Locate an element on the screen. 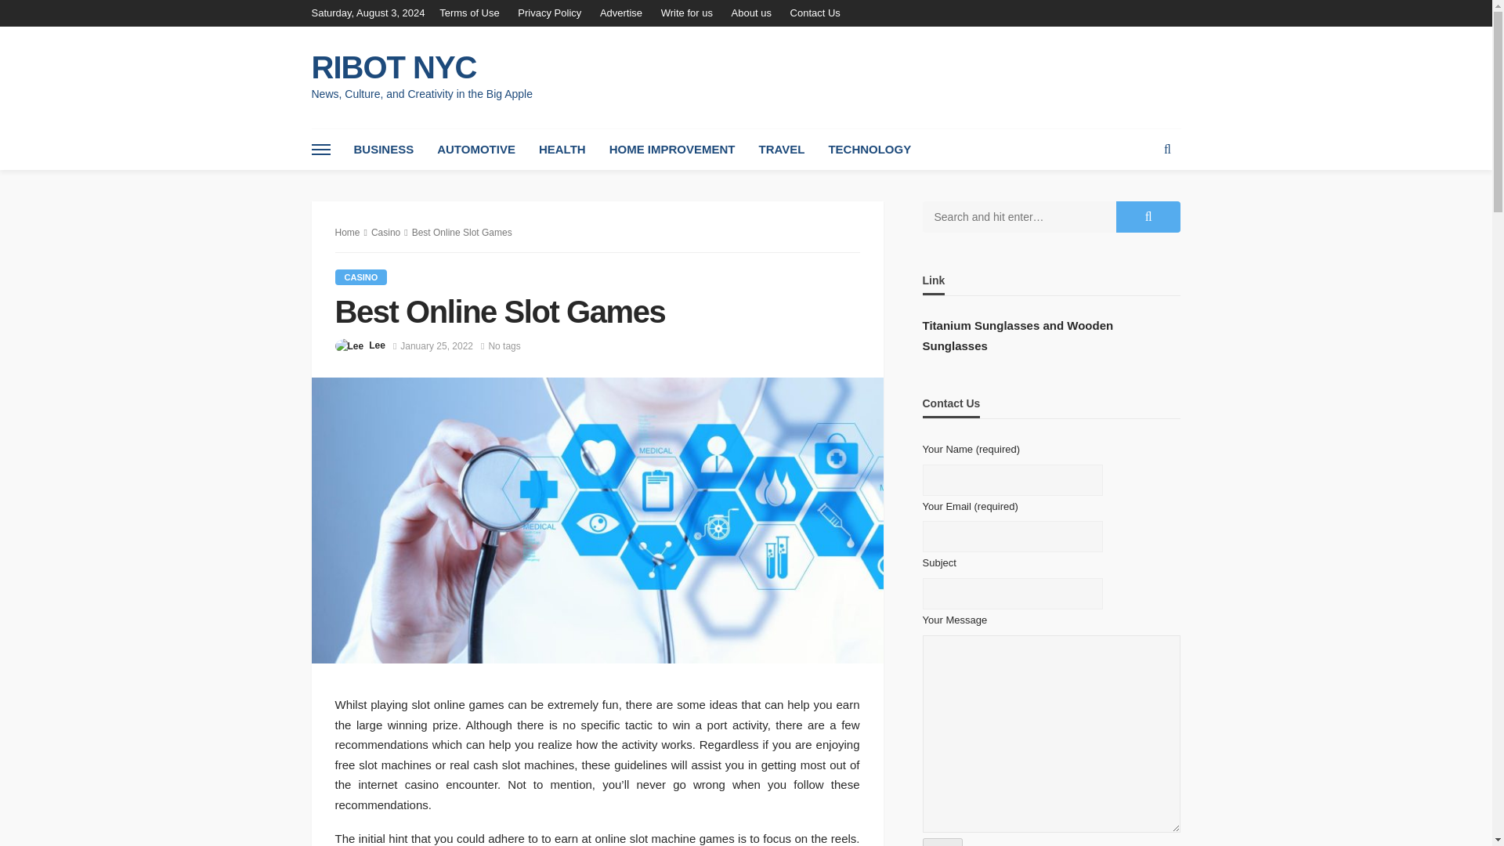  Home is located at coordinates (348, 232).